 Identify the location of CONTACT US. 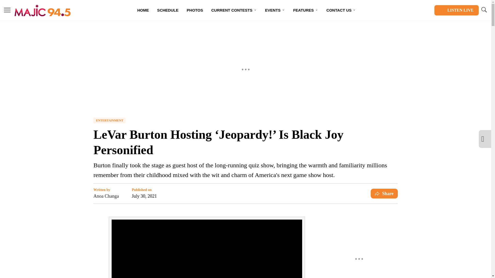
(341, 10).